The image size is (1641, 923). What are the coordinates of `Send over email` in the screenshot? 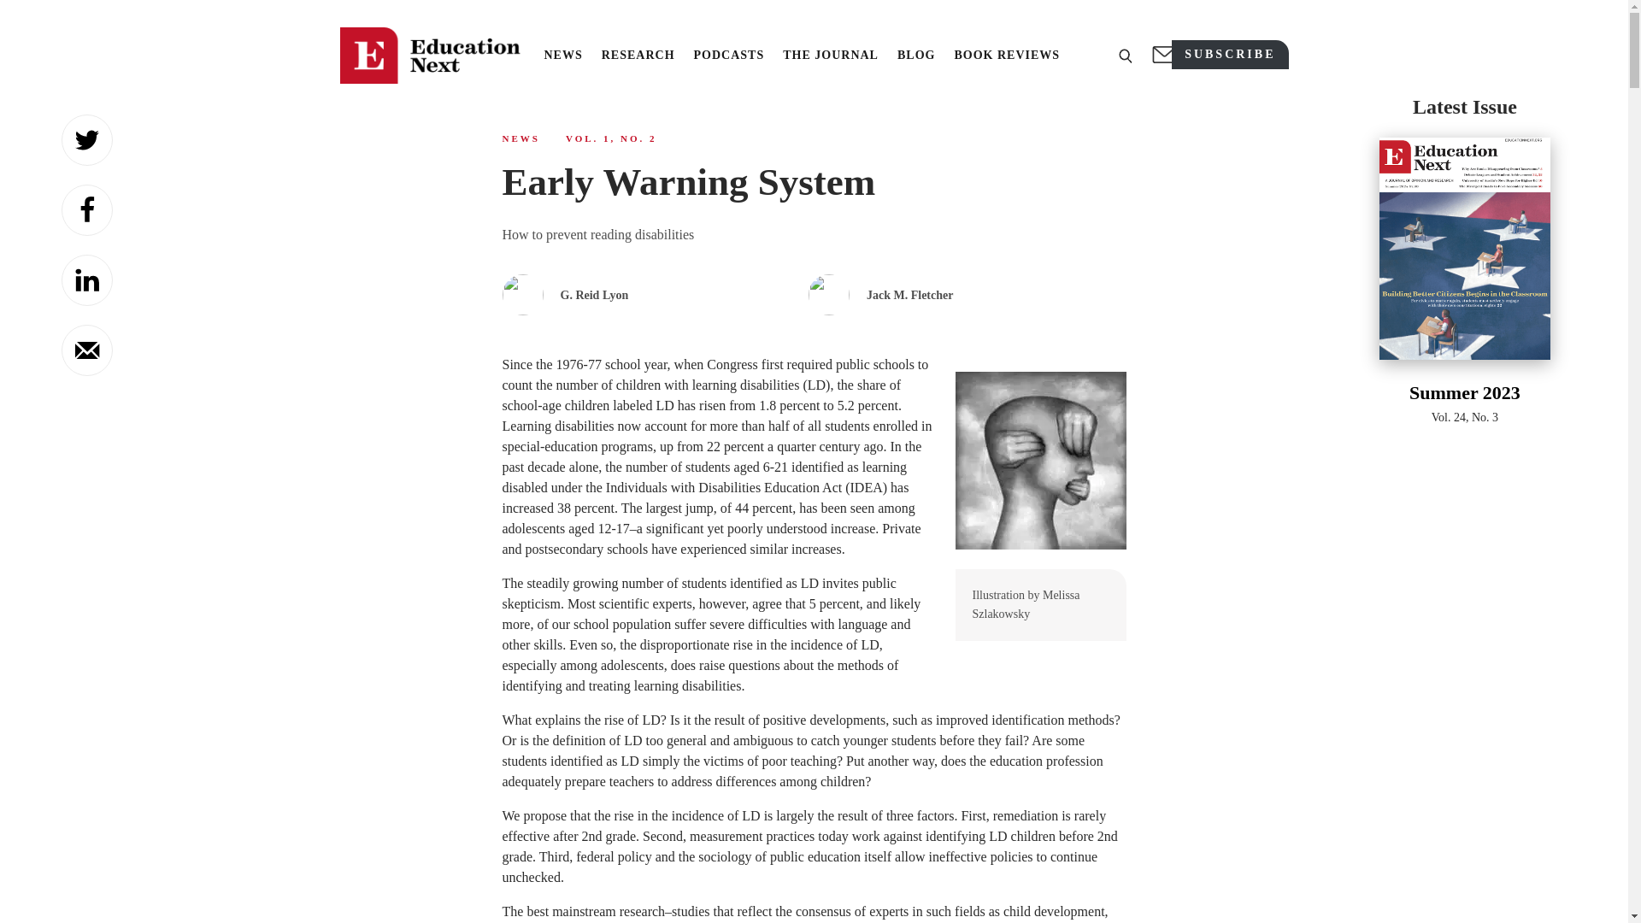 It's located at (87, 350).